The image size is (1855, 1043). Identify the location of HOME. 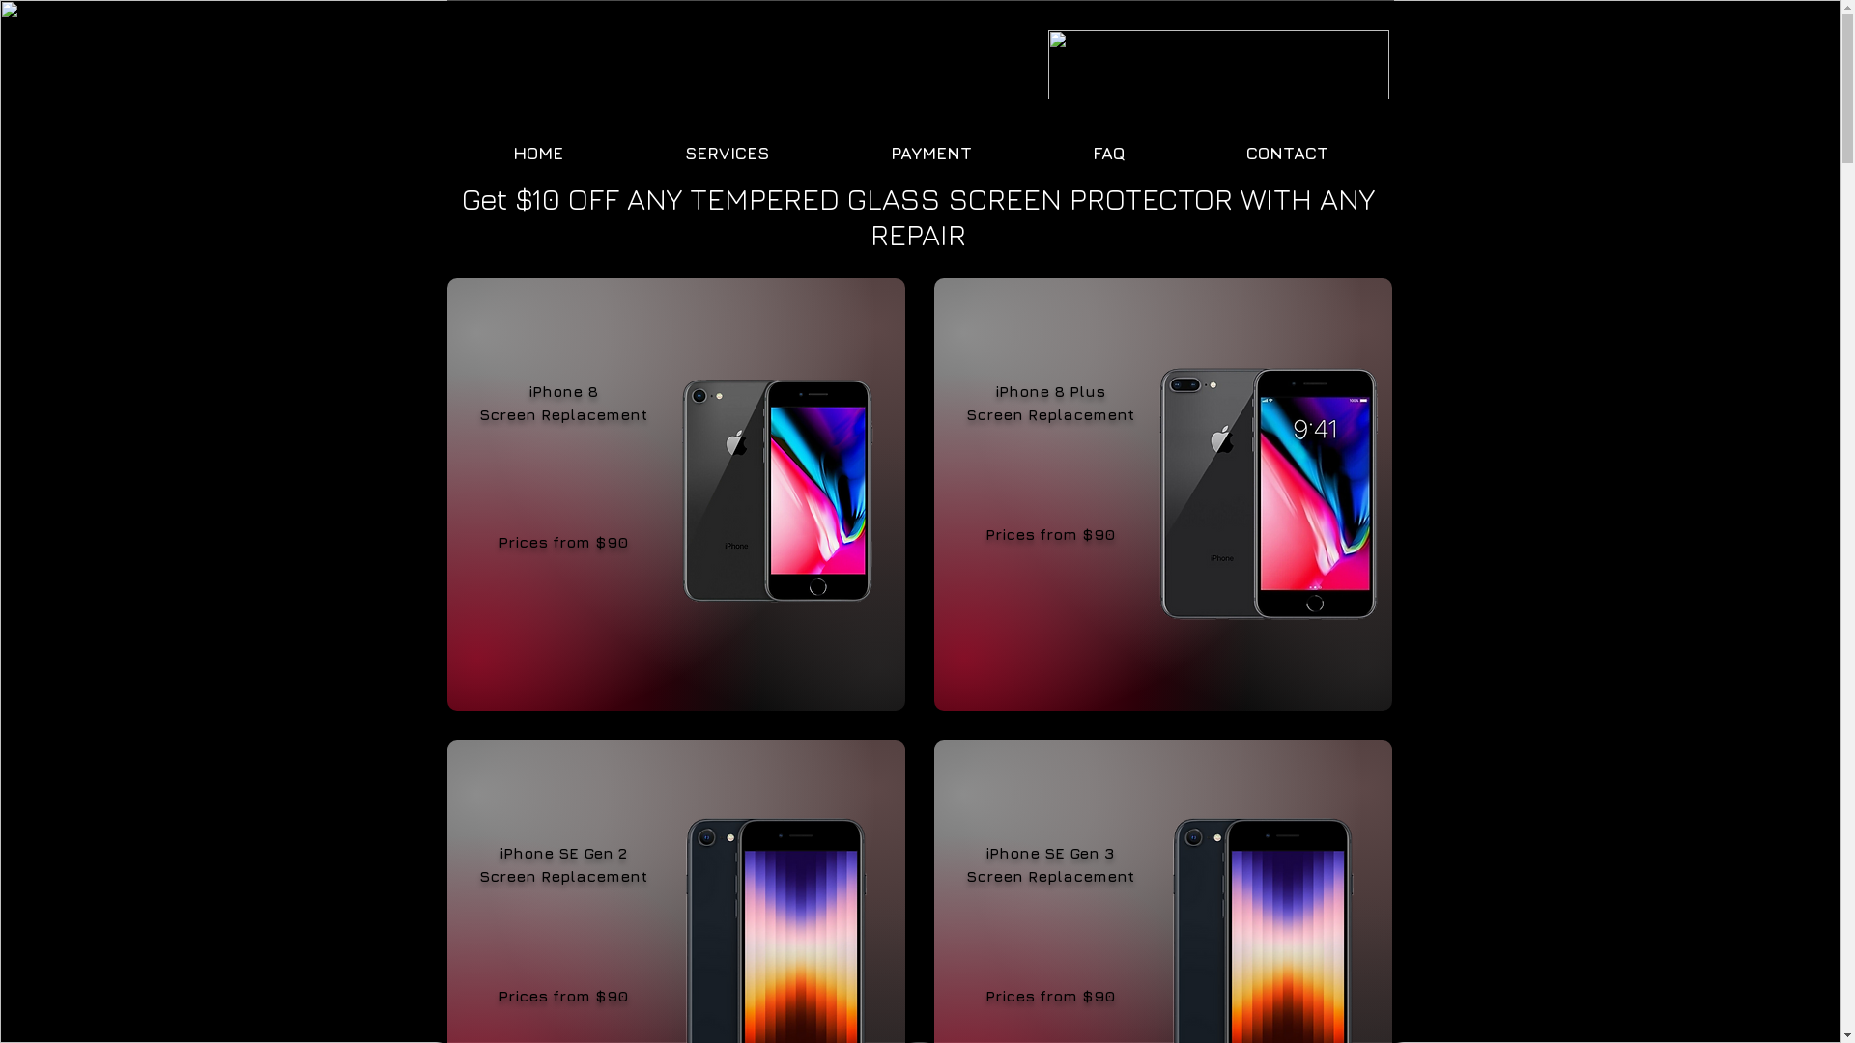
(537, 153).